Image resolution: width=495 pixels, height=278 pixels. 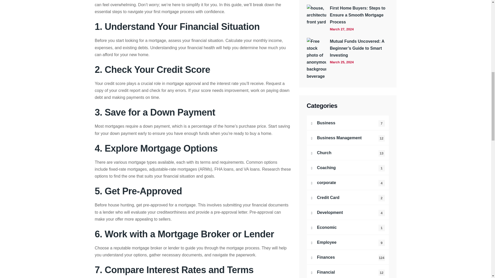 What do you see at coordinates (342, 29) in the screenshot?
I see `March 27, 2024` at bounding box center [342, 29].